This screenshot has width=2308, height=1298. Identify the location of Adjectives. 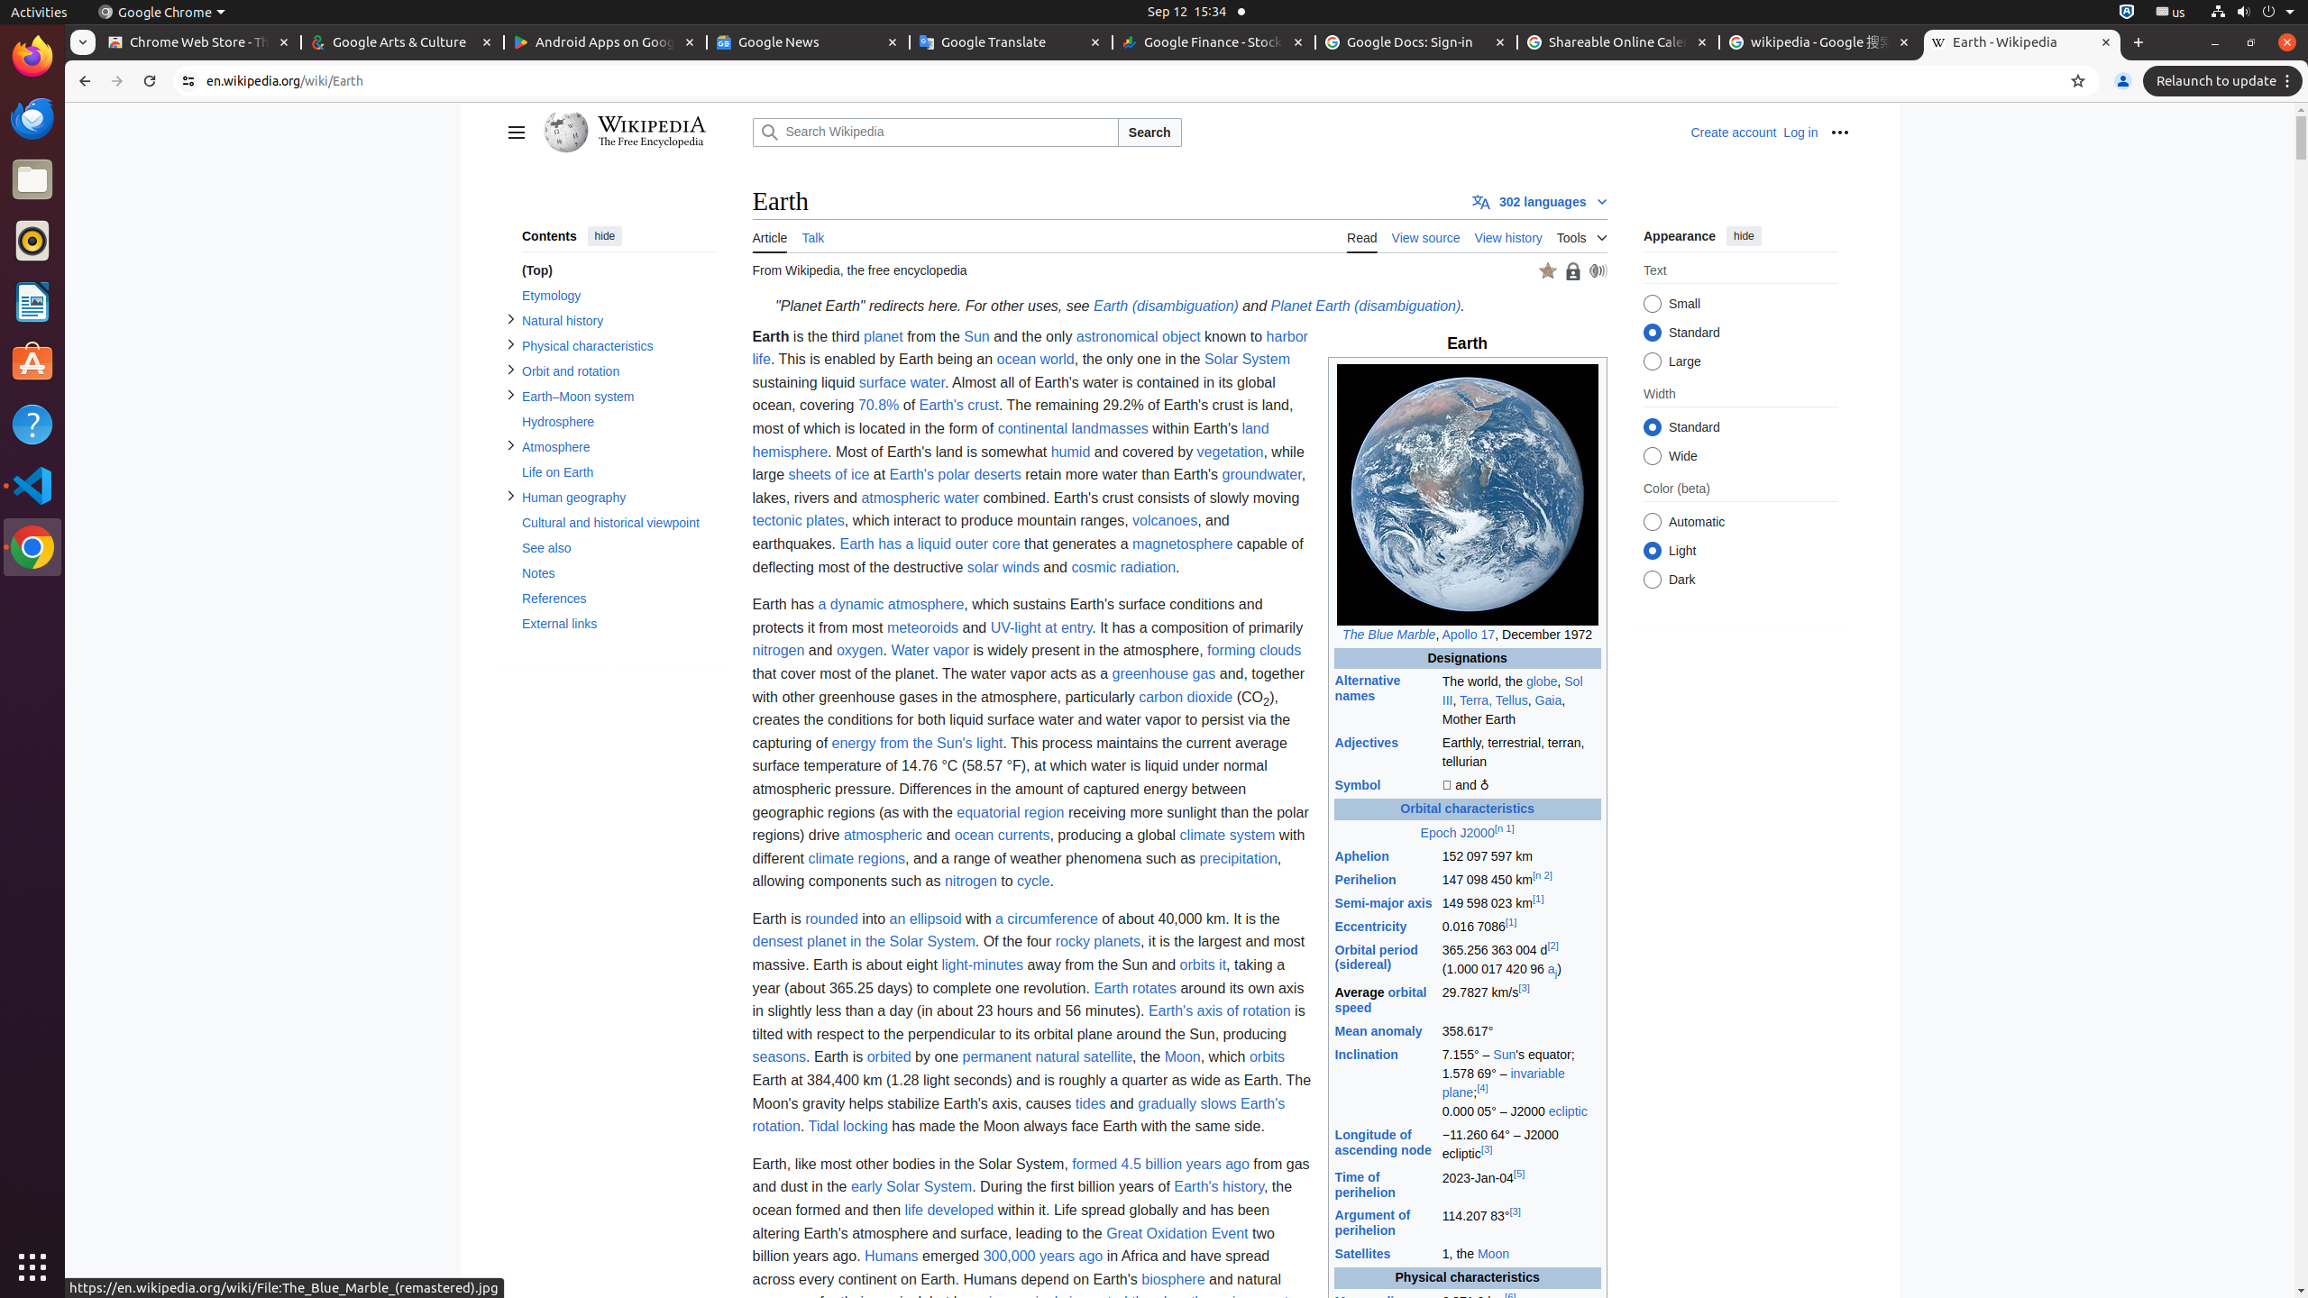
(1367, 743).